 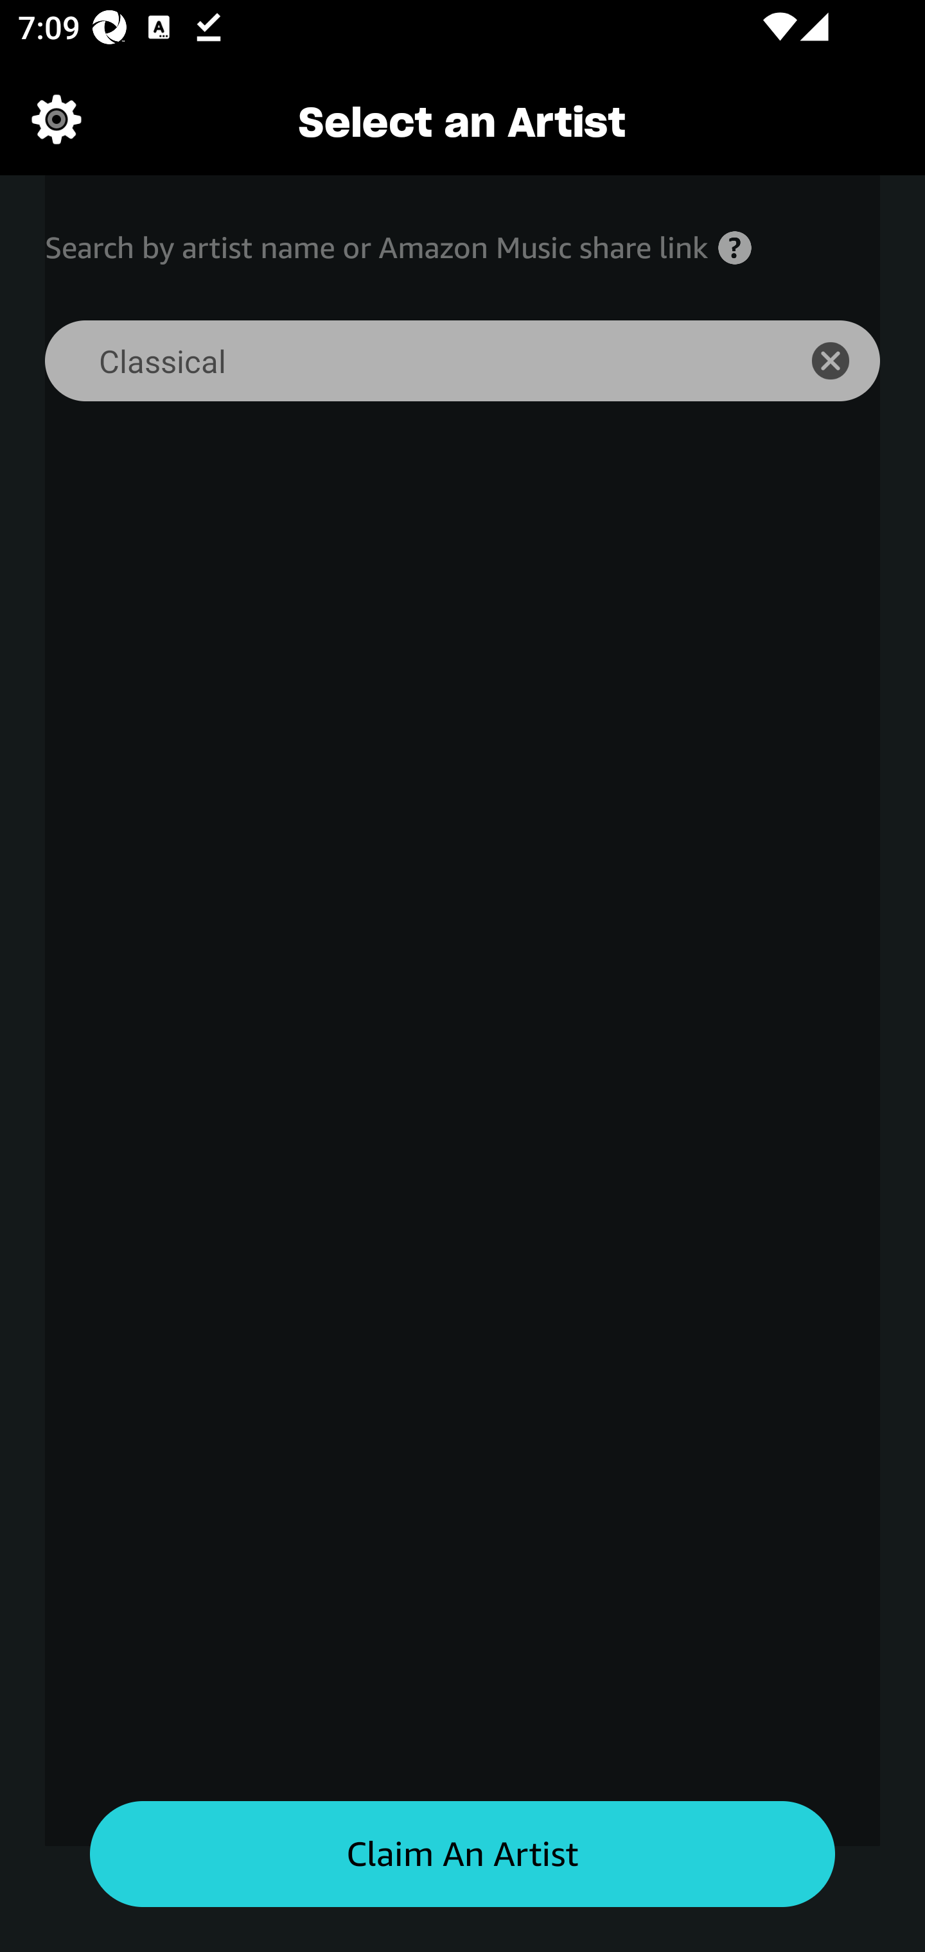 I want to click on  icon, so click(x=844, y=361).